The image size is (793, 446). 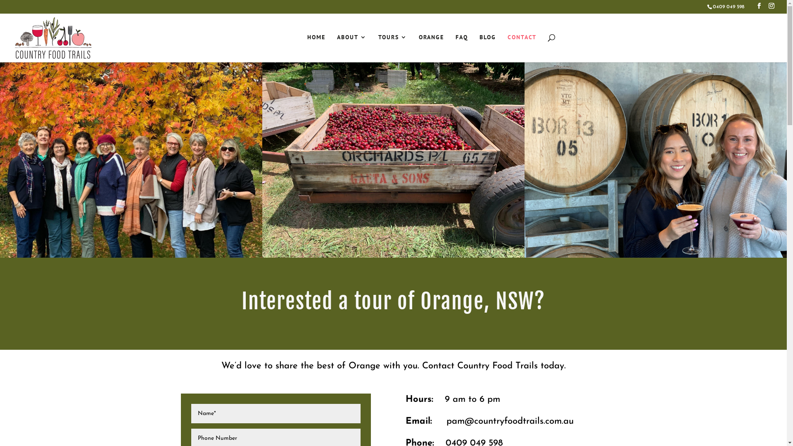 What do you see at coordinates (431, 47) in the screenshot?
I see `ORANGE` at bounding box center [431, 47].